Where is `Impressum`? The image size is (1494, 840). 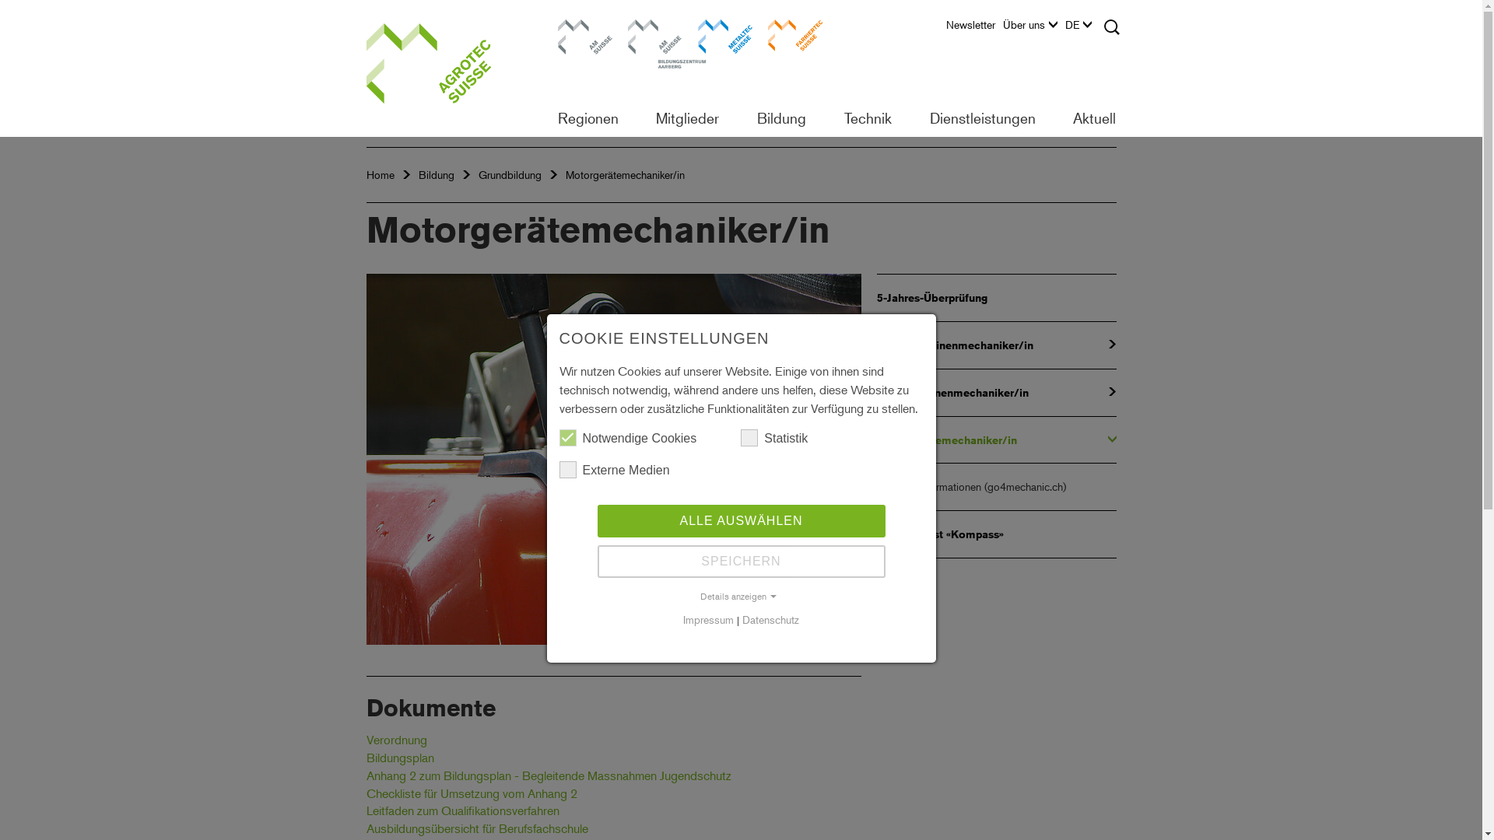
Impressum is located at coordinates (708, 619).